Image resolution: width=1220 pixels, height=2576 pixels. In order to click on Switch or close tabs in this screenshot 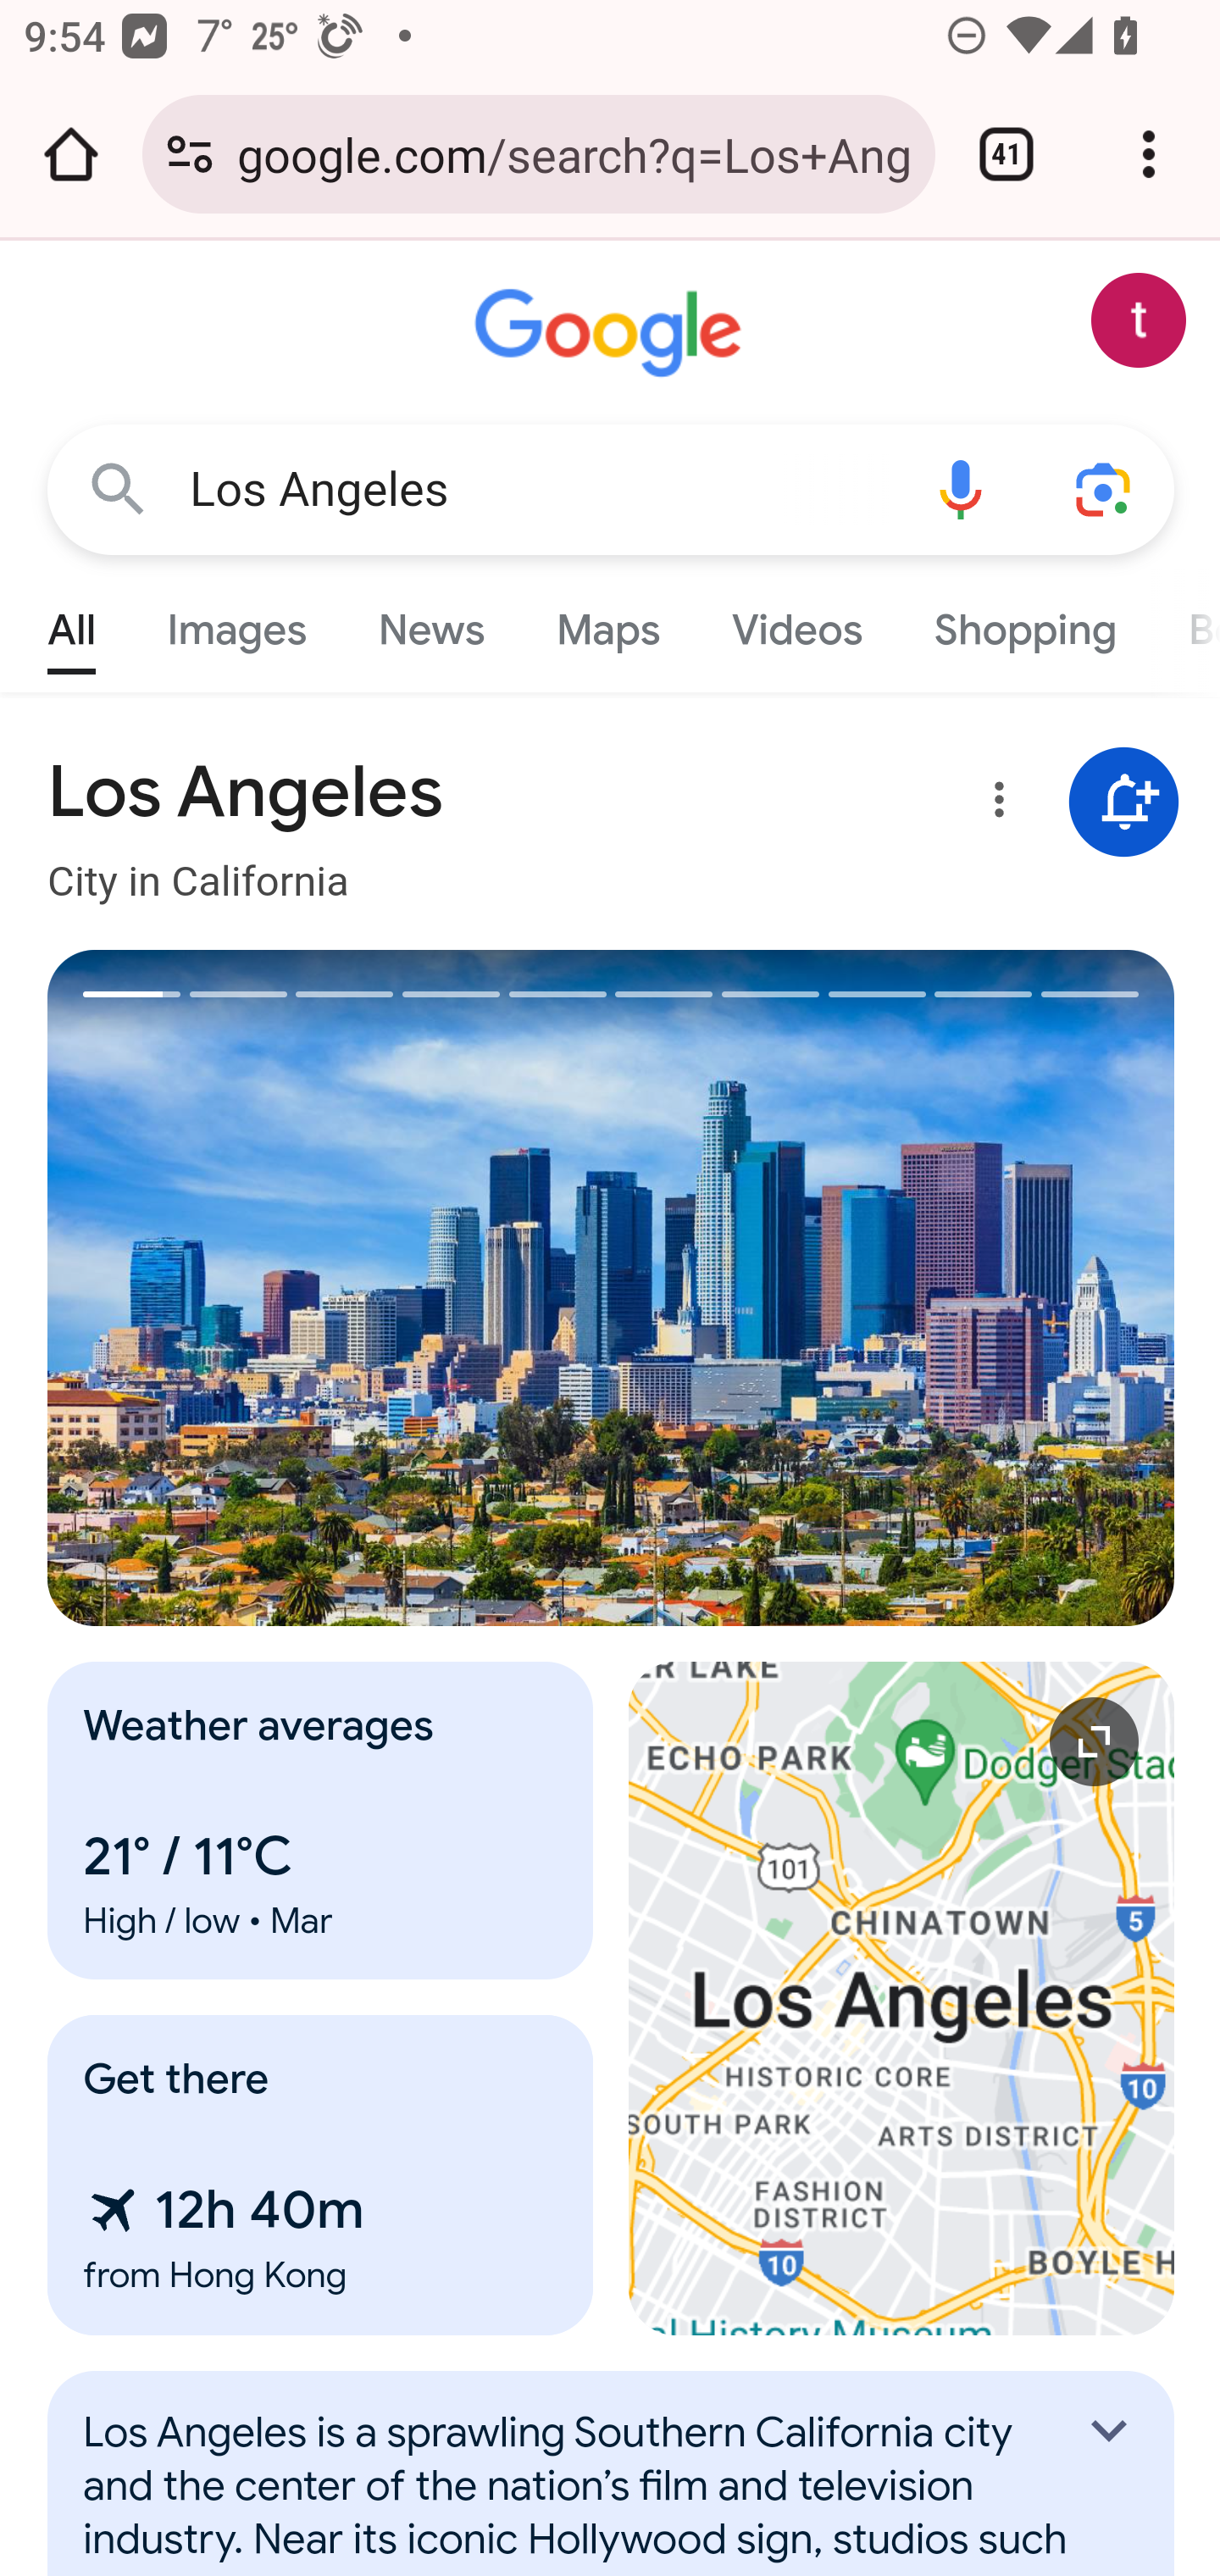, I will do `click(1006, 154)`.